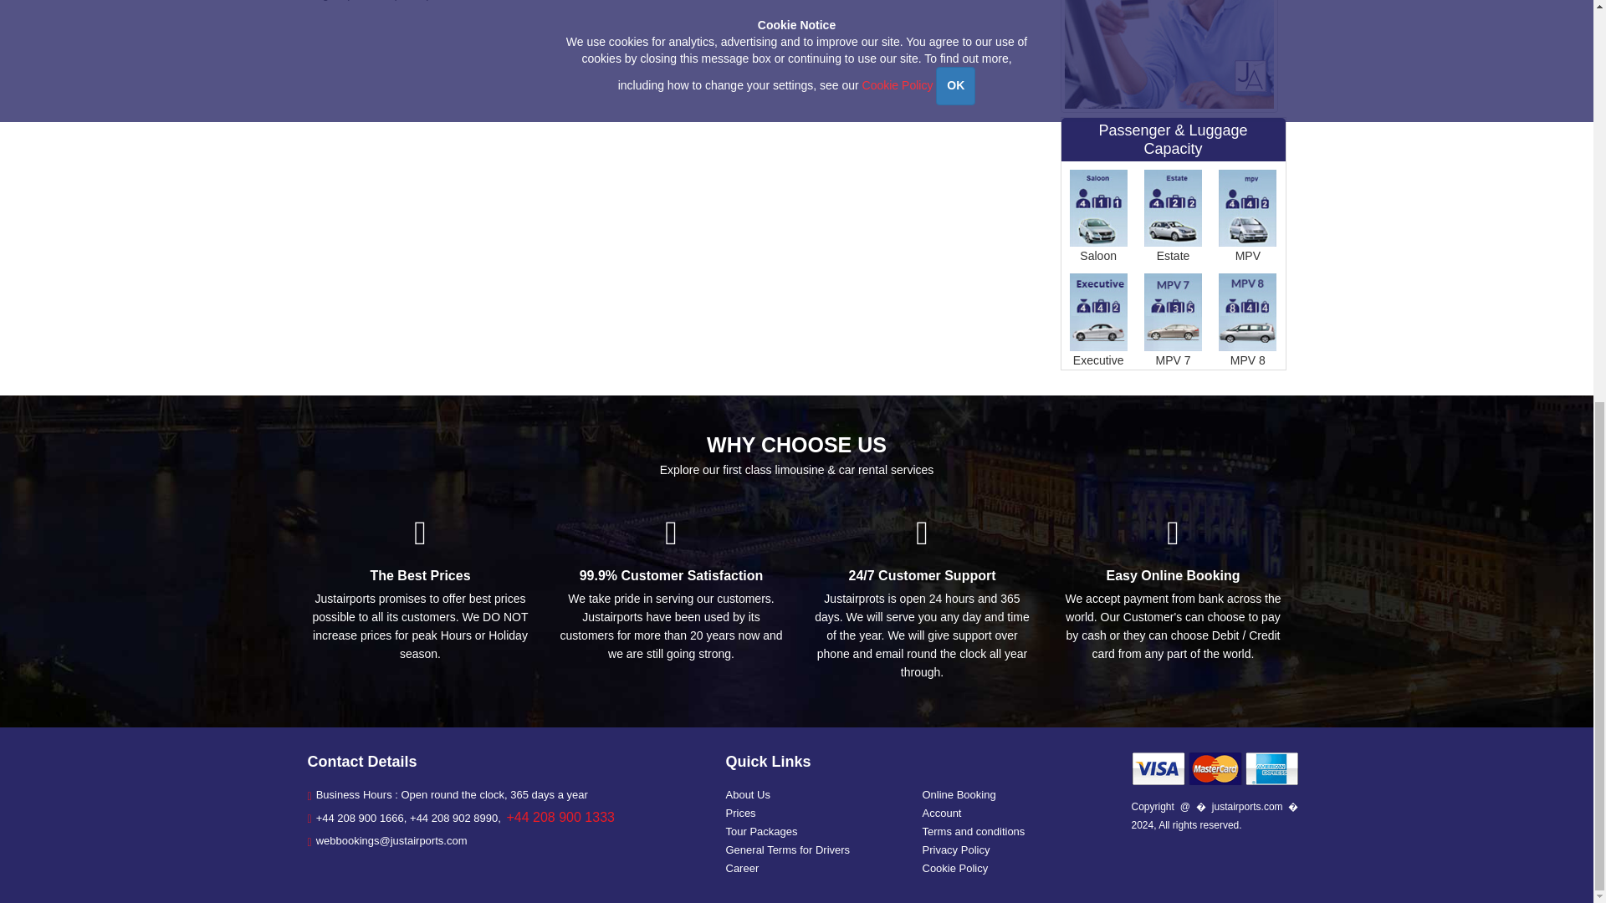  What do you see at coordinates (1097, 316) in the screenshot?
I see `Executive` at bounding box center [1097, 316].